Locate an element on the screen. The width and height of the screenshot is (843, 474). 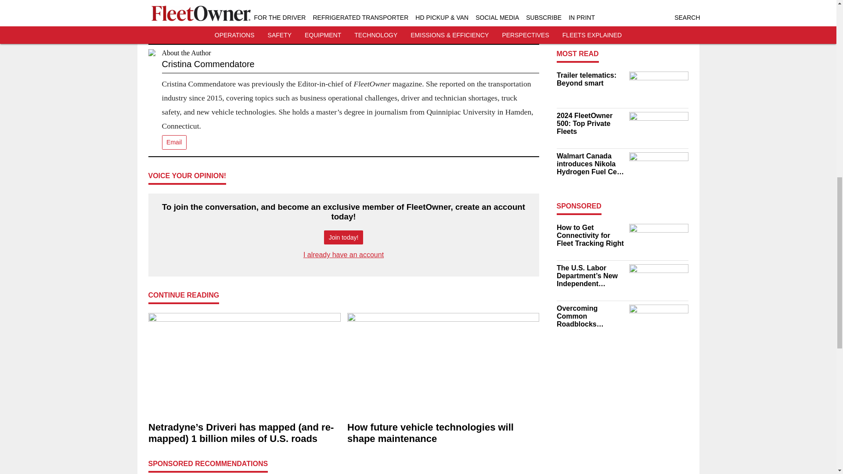
I already have an account is located at coordinates (343, 255).